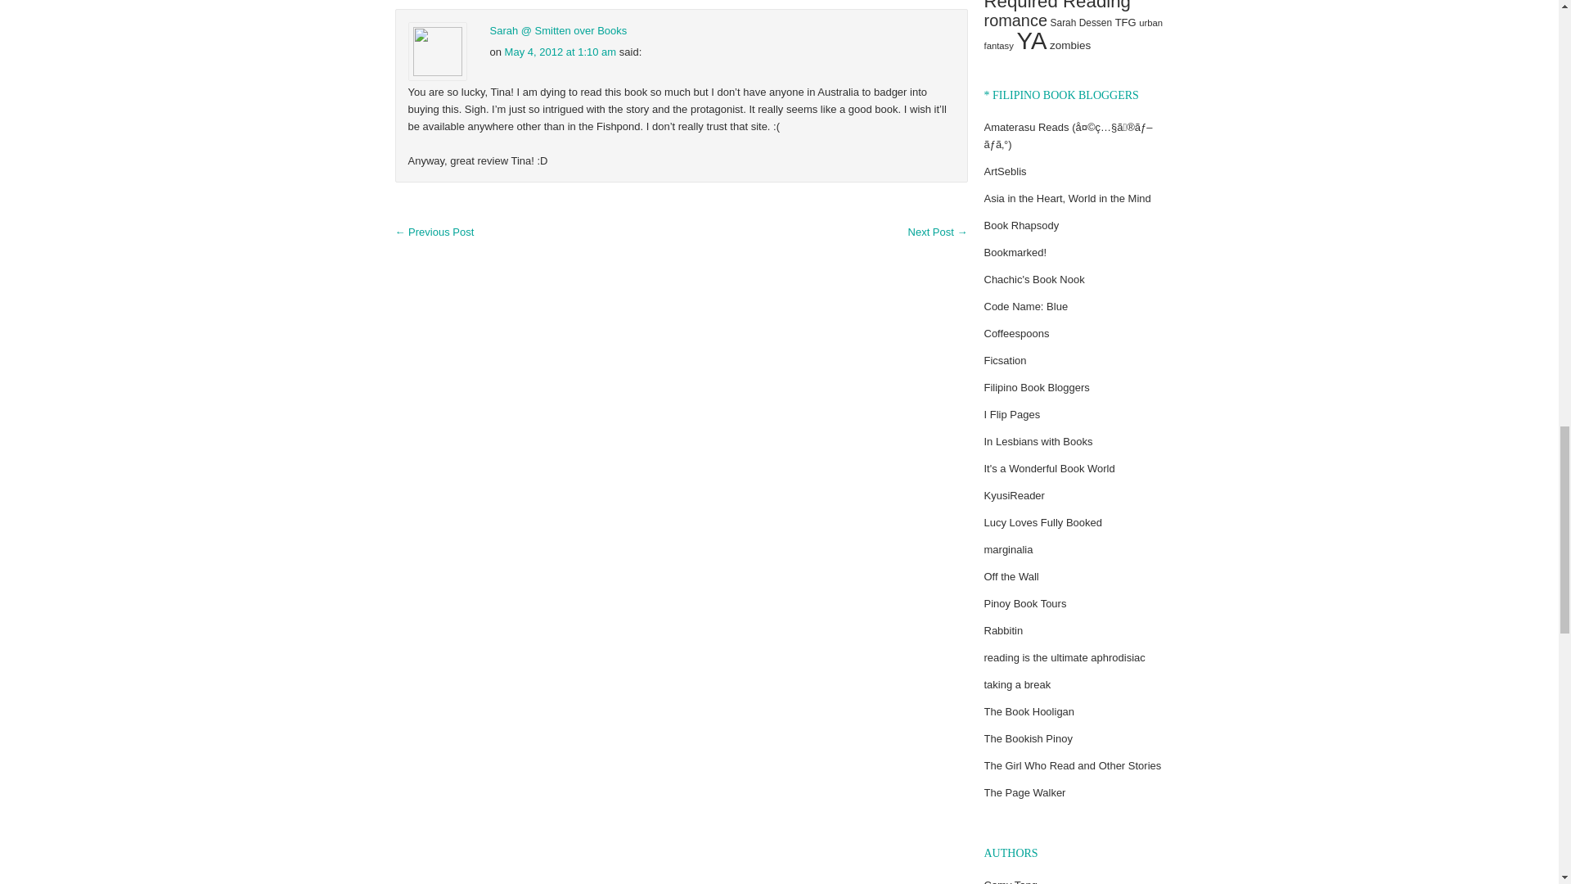 This screenshot has width=1571, height=884. I want to click on May 4, 2012 at 1:10 am, so click(560, 52).